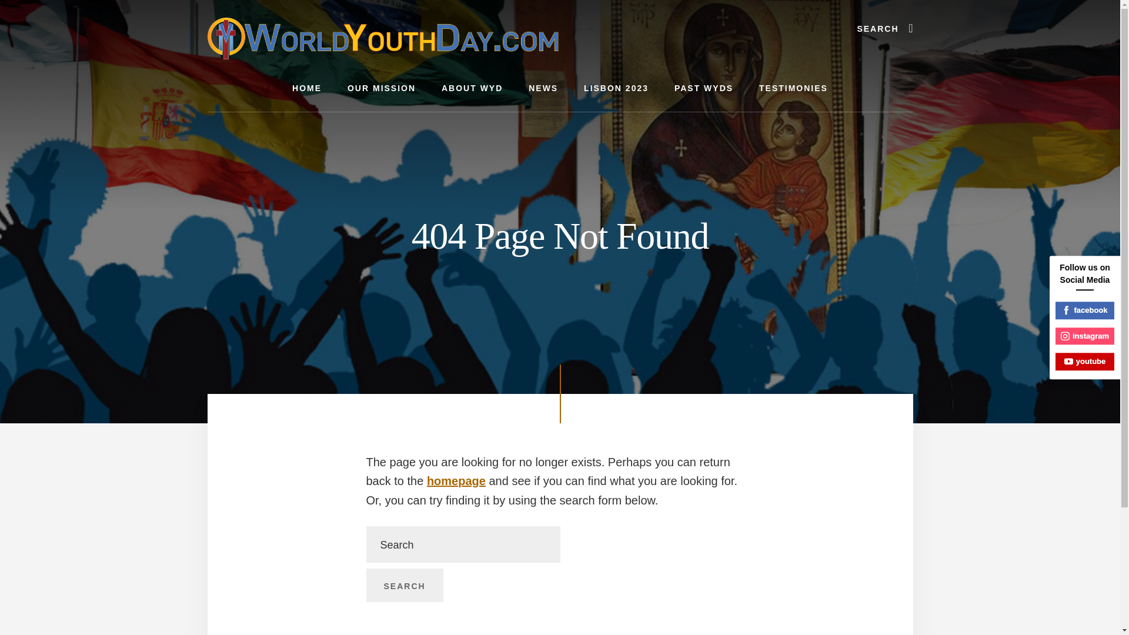 The width and height of the screenshot is (1129, 635). I want to click on instagram, so click(1085, 336).